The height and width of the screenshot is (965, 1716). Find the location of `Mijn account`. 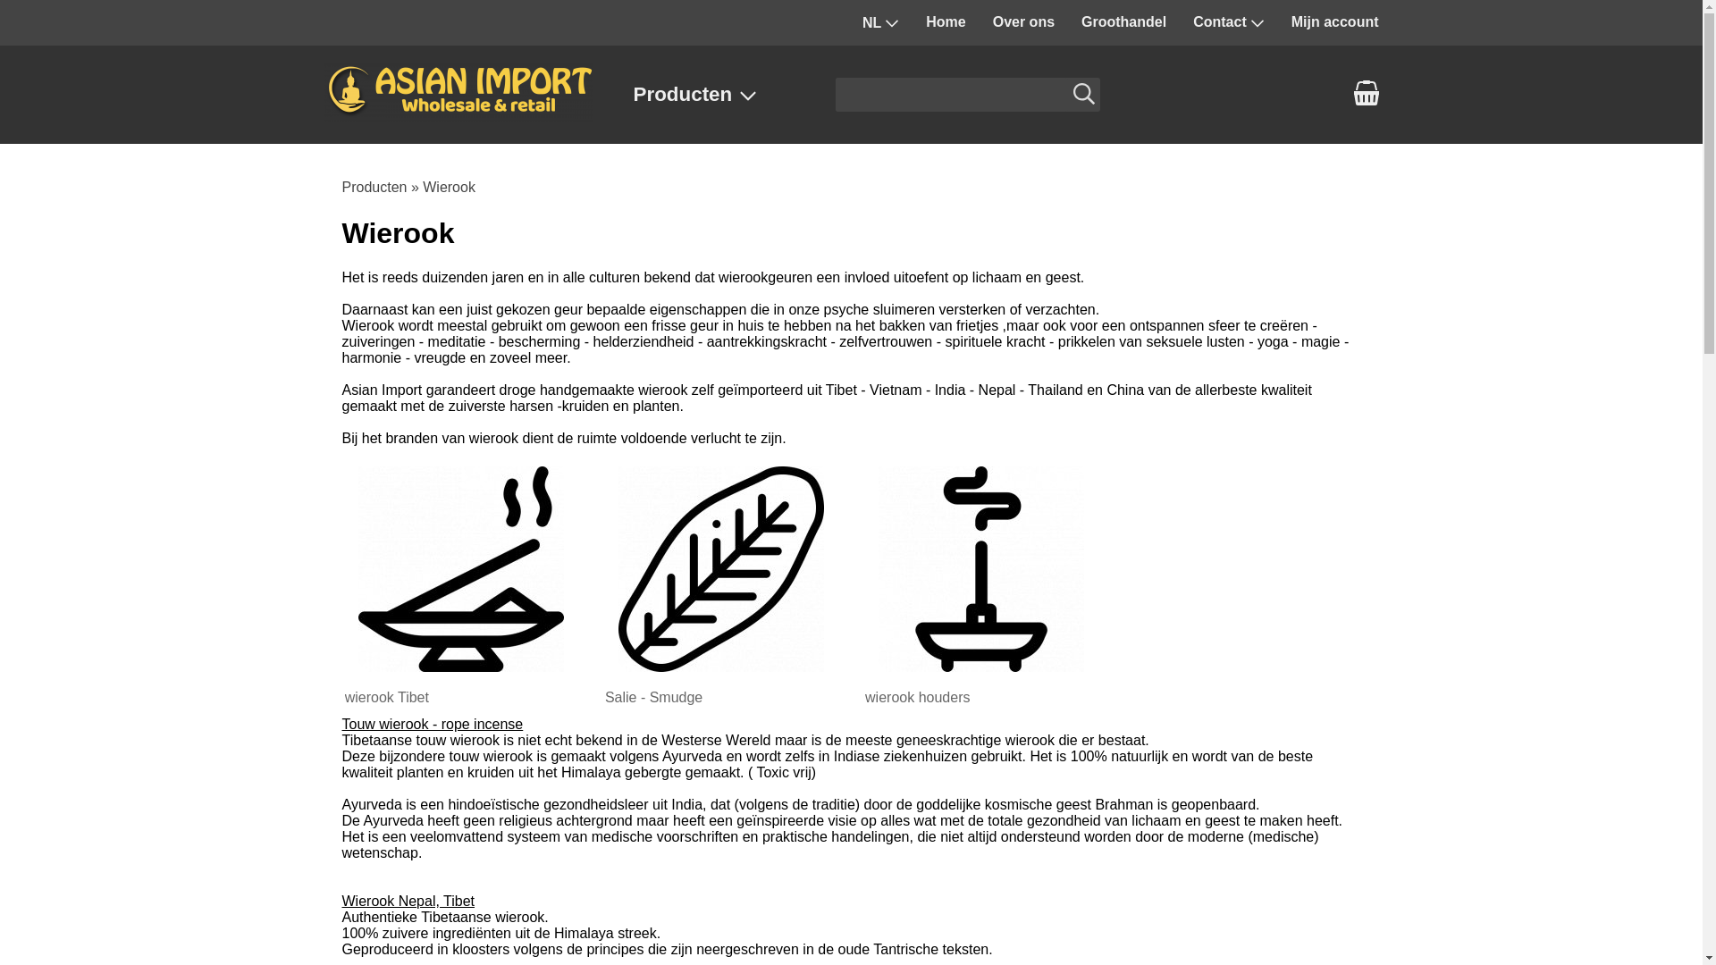

Mijn account is located at coordinates (1335, 22).